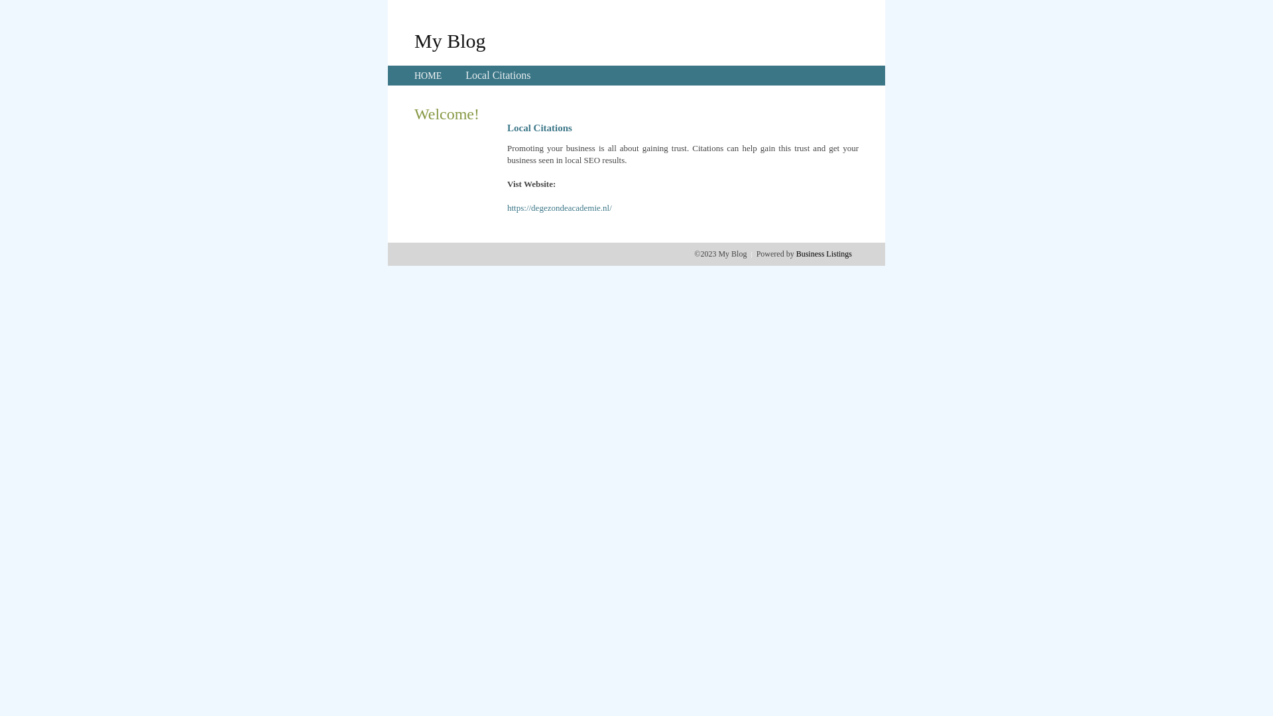  I want to click on HOME, so click(428, 76).